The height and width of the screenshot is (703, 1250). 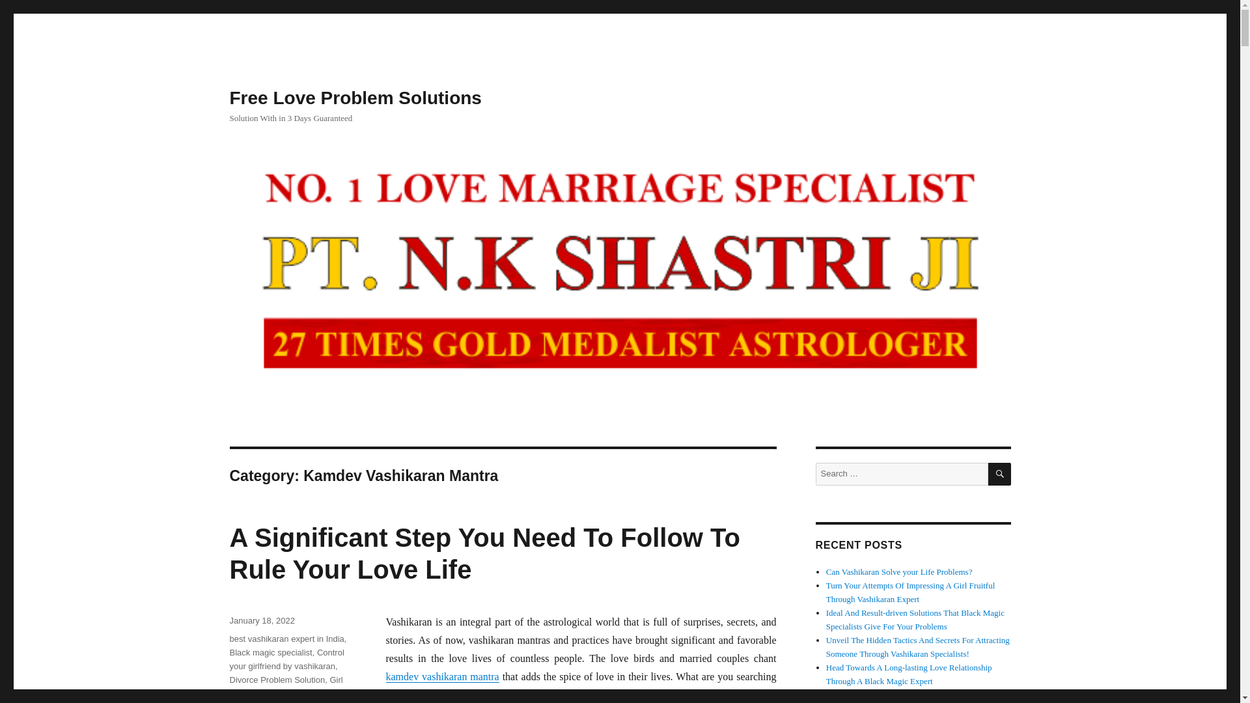 What do you see at coordinates (355, 98) in the screenshot?
I see `Free Love Problem Solutions` at bounding box center [355, 98].